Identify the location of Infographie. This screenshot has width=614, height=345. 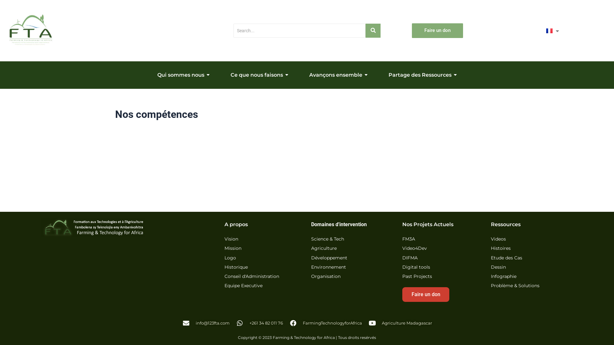
(504, 277).